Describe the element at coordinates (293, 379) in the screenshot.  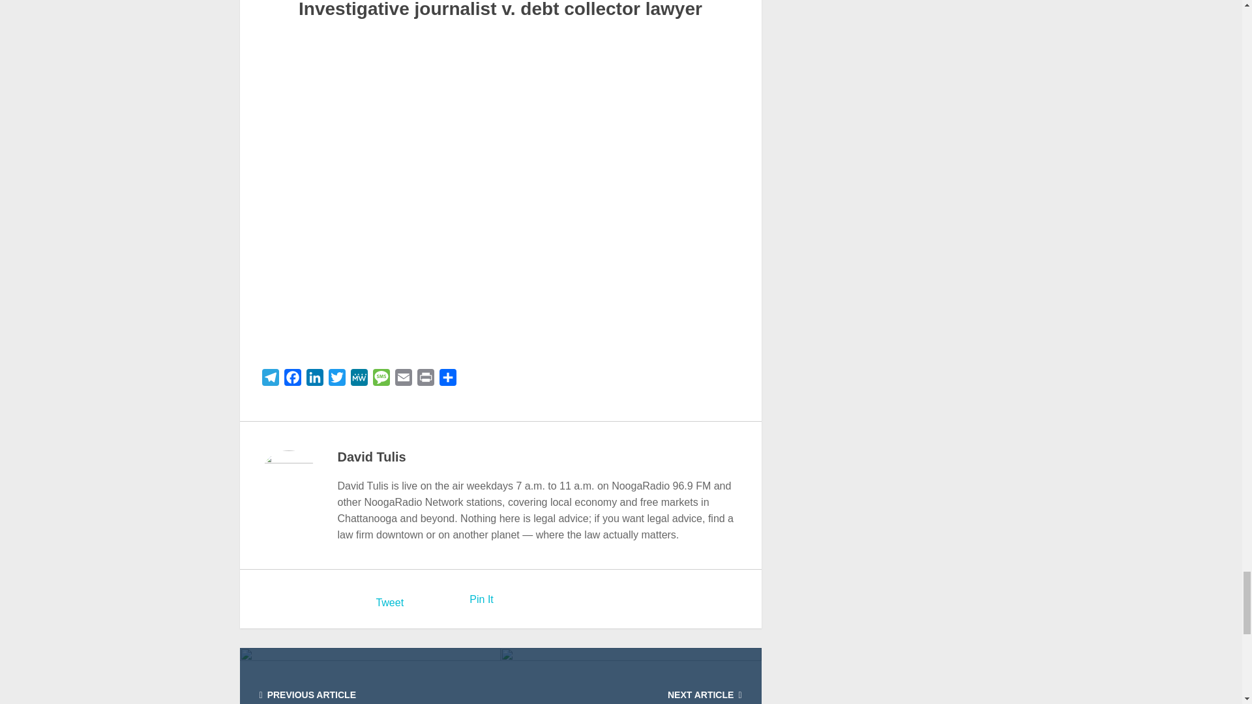
I see `Facebook` at that location.